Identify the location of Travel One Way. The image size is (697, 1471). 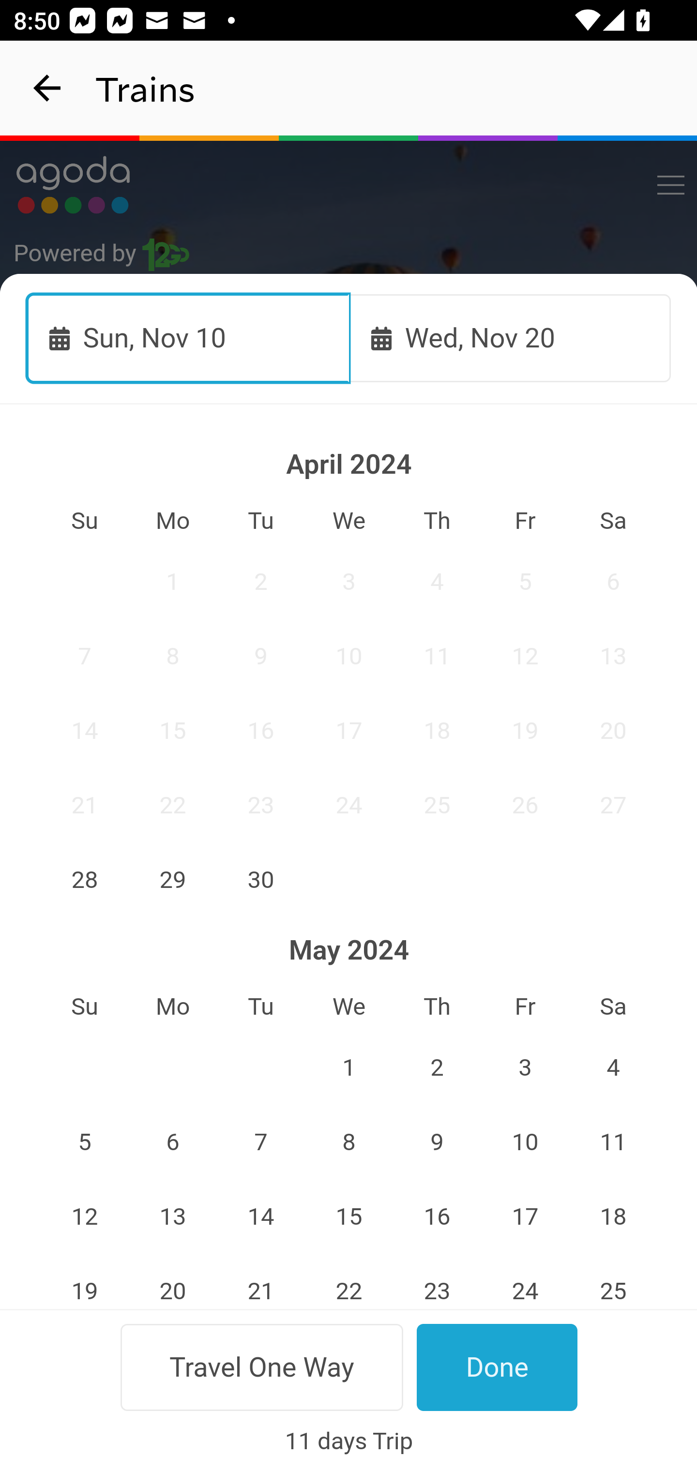
(261, 1367).